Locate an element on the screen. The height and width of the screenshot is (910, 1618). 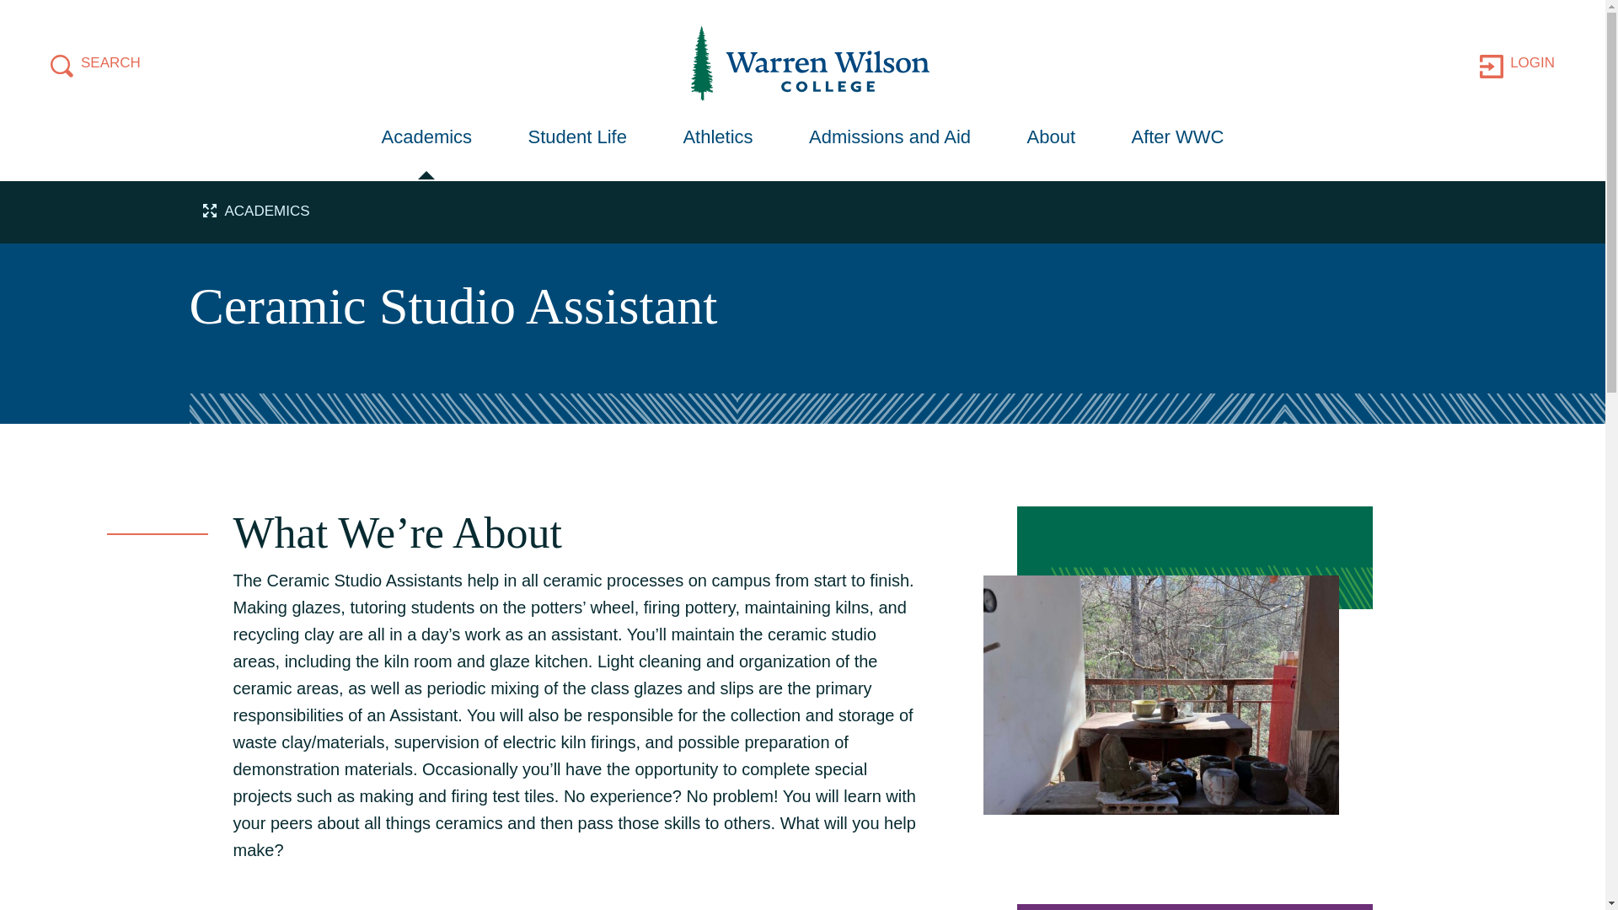
After WWC is located at coordinates (1176, 143).